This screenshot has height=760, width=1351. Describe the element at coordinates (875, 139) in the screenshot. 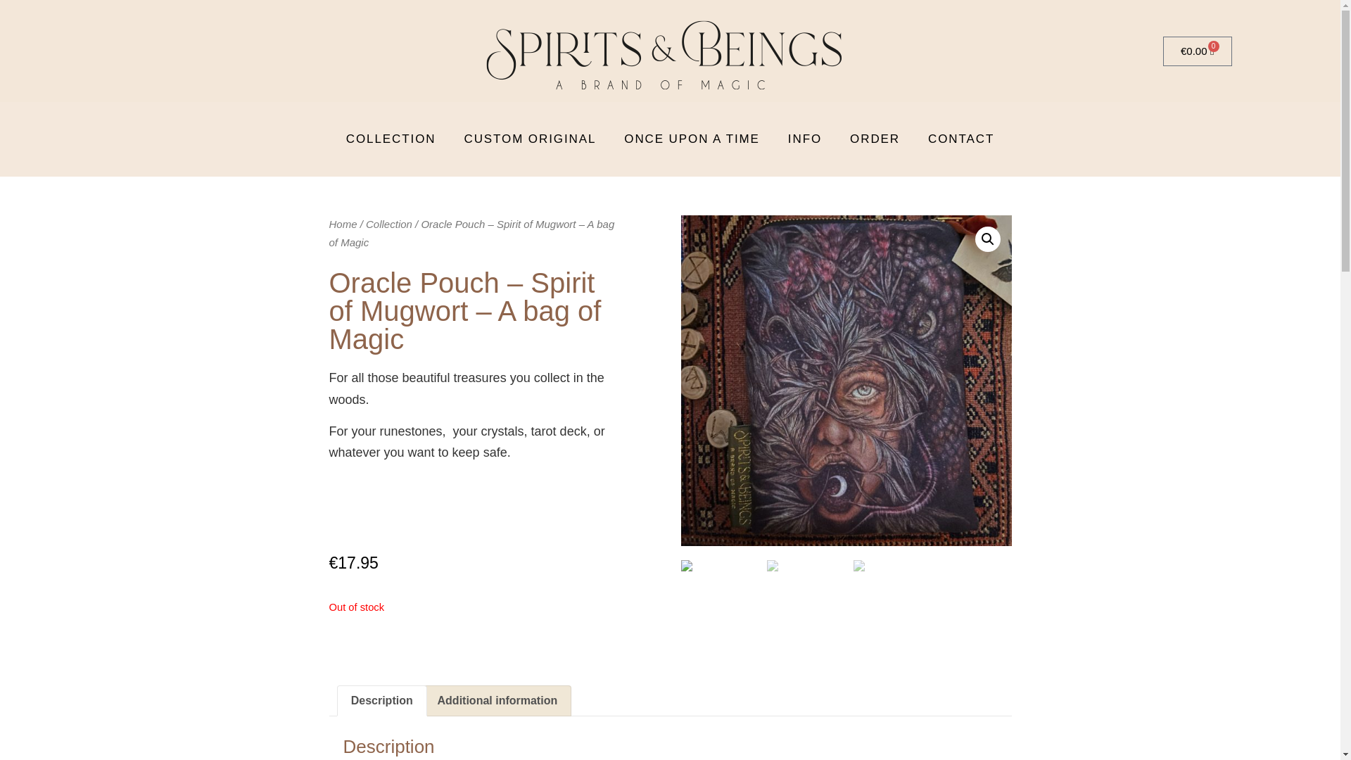

I see `ORDER` at that location.